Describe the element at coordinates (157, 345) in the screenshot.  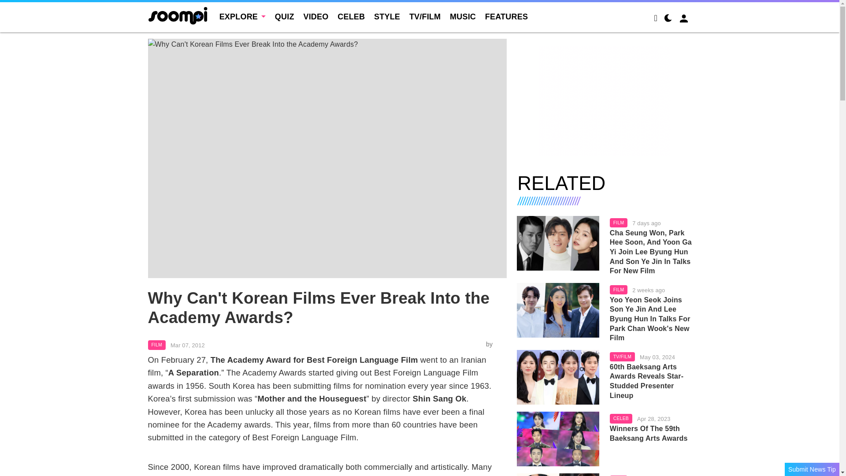
I see `FILM` at that location.